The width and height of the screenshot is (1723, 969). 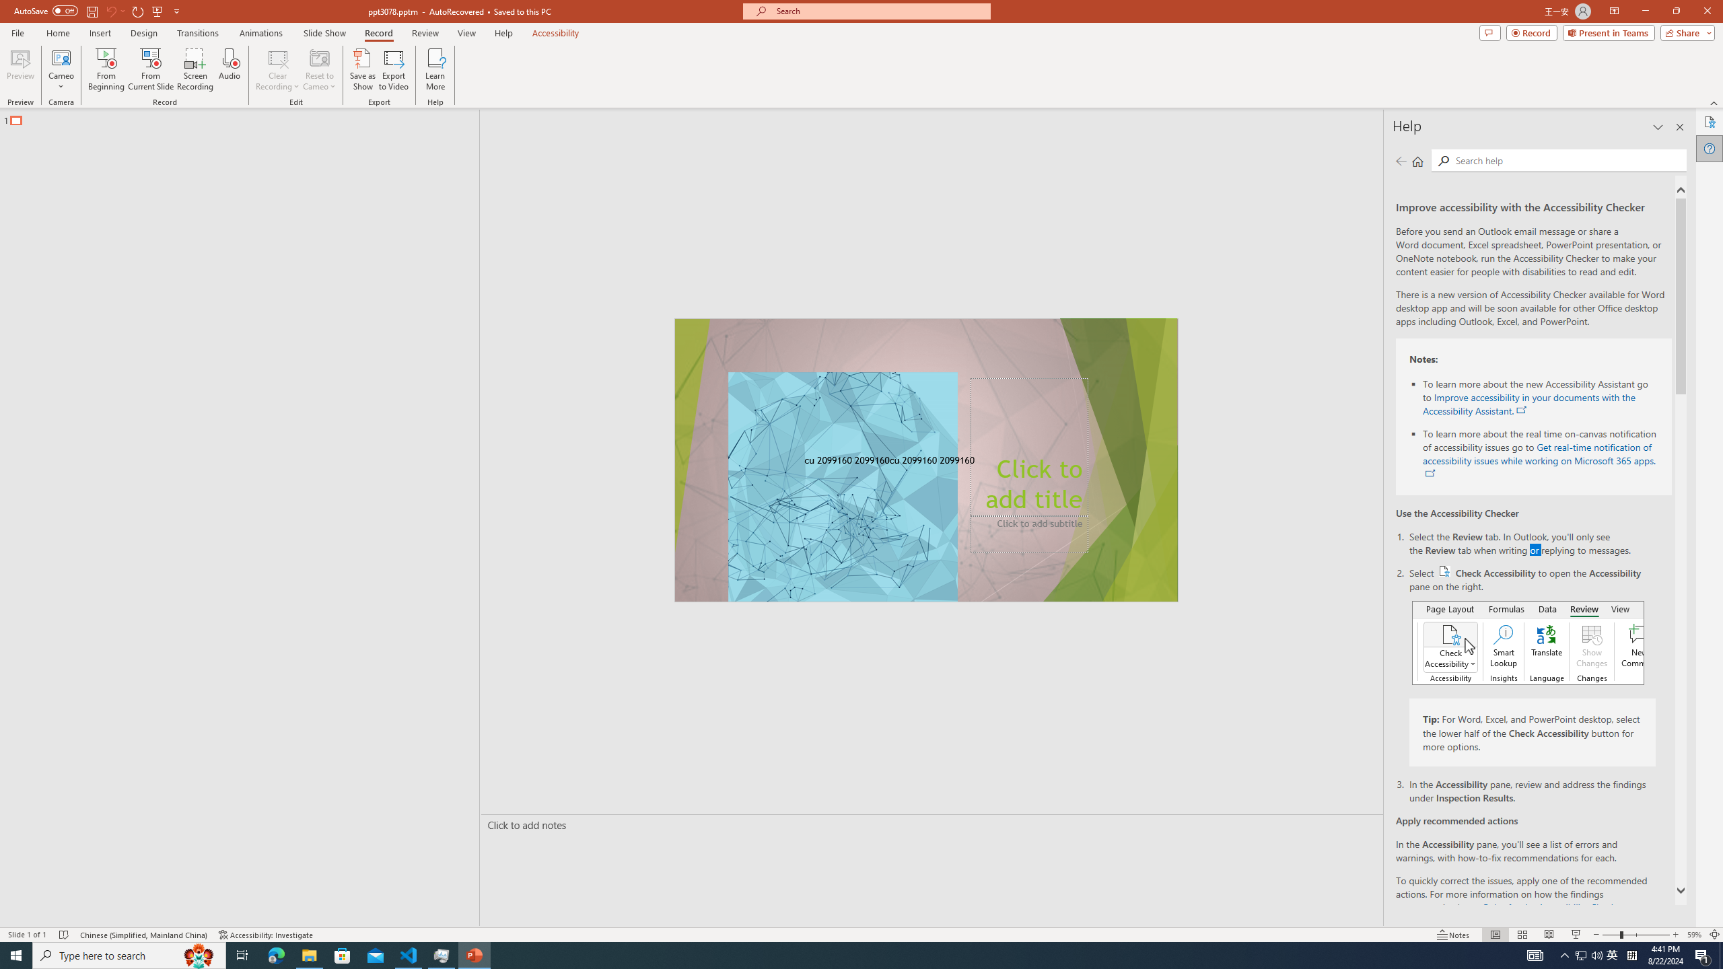 I want to click on Outline, so click(x=245, y=117).